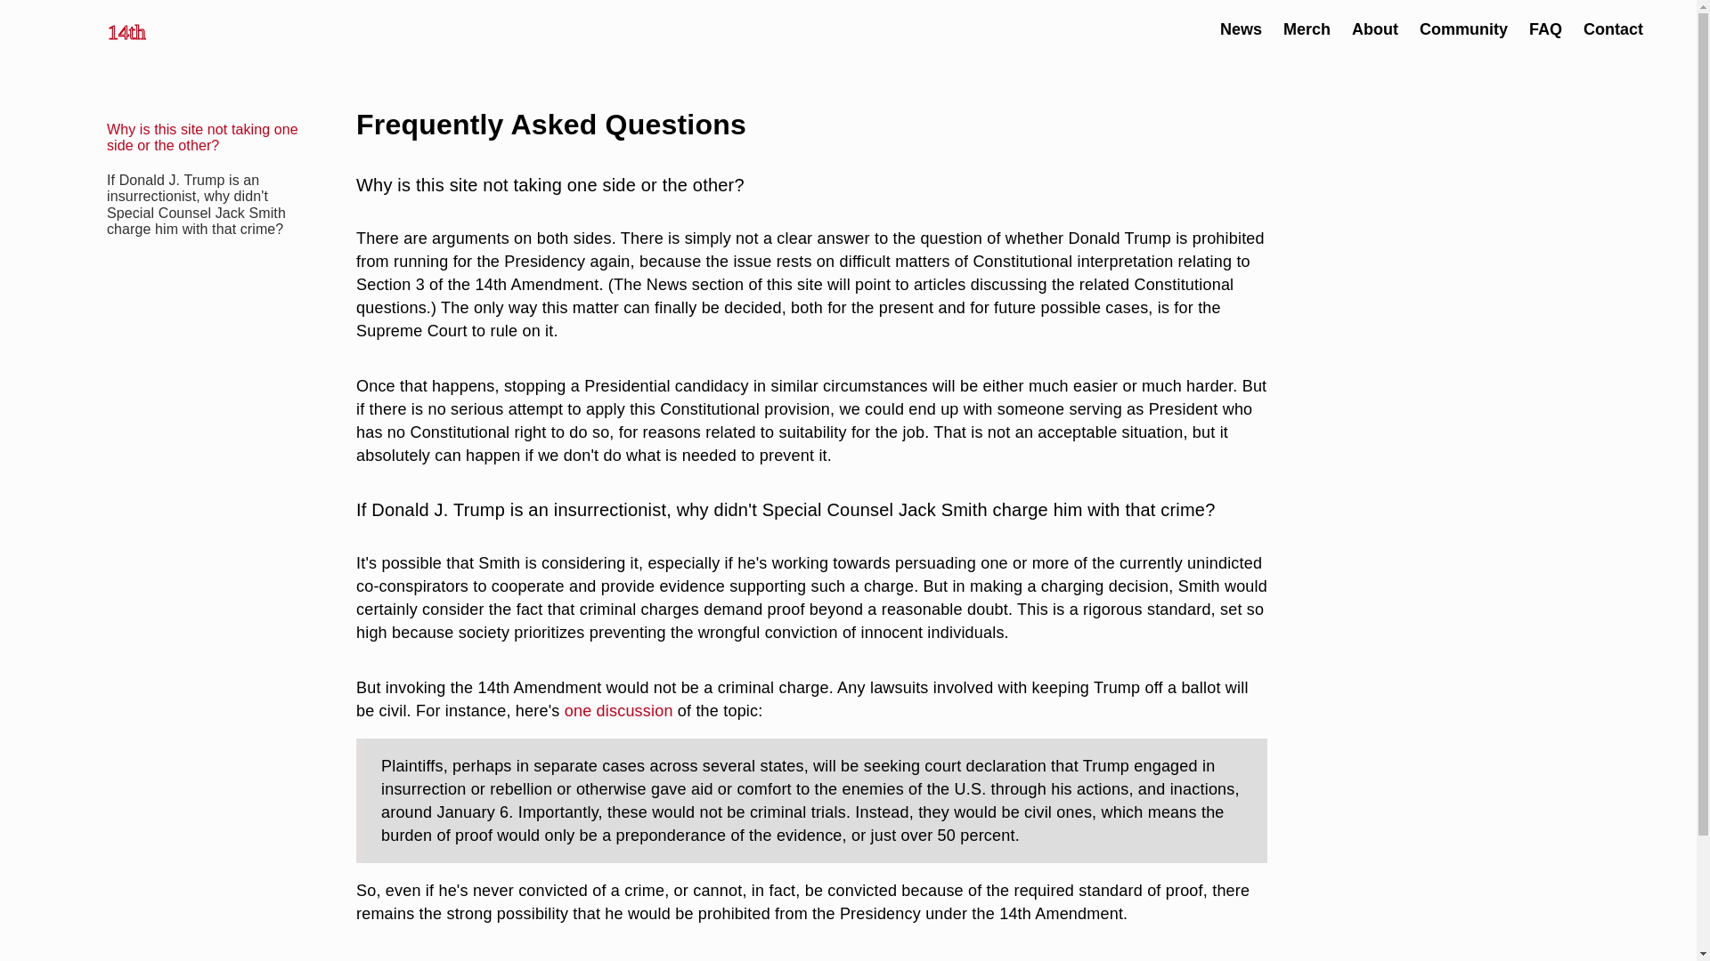  Describe the element at coordinates (1463, 28) in the screenshot. I see `Community` at that location.